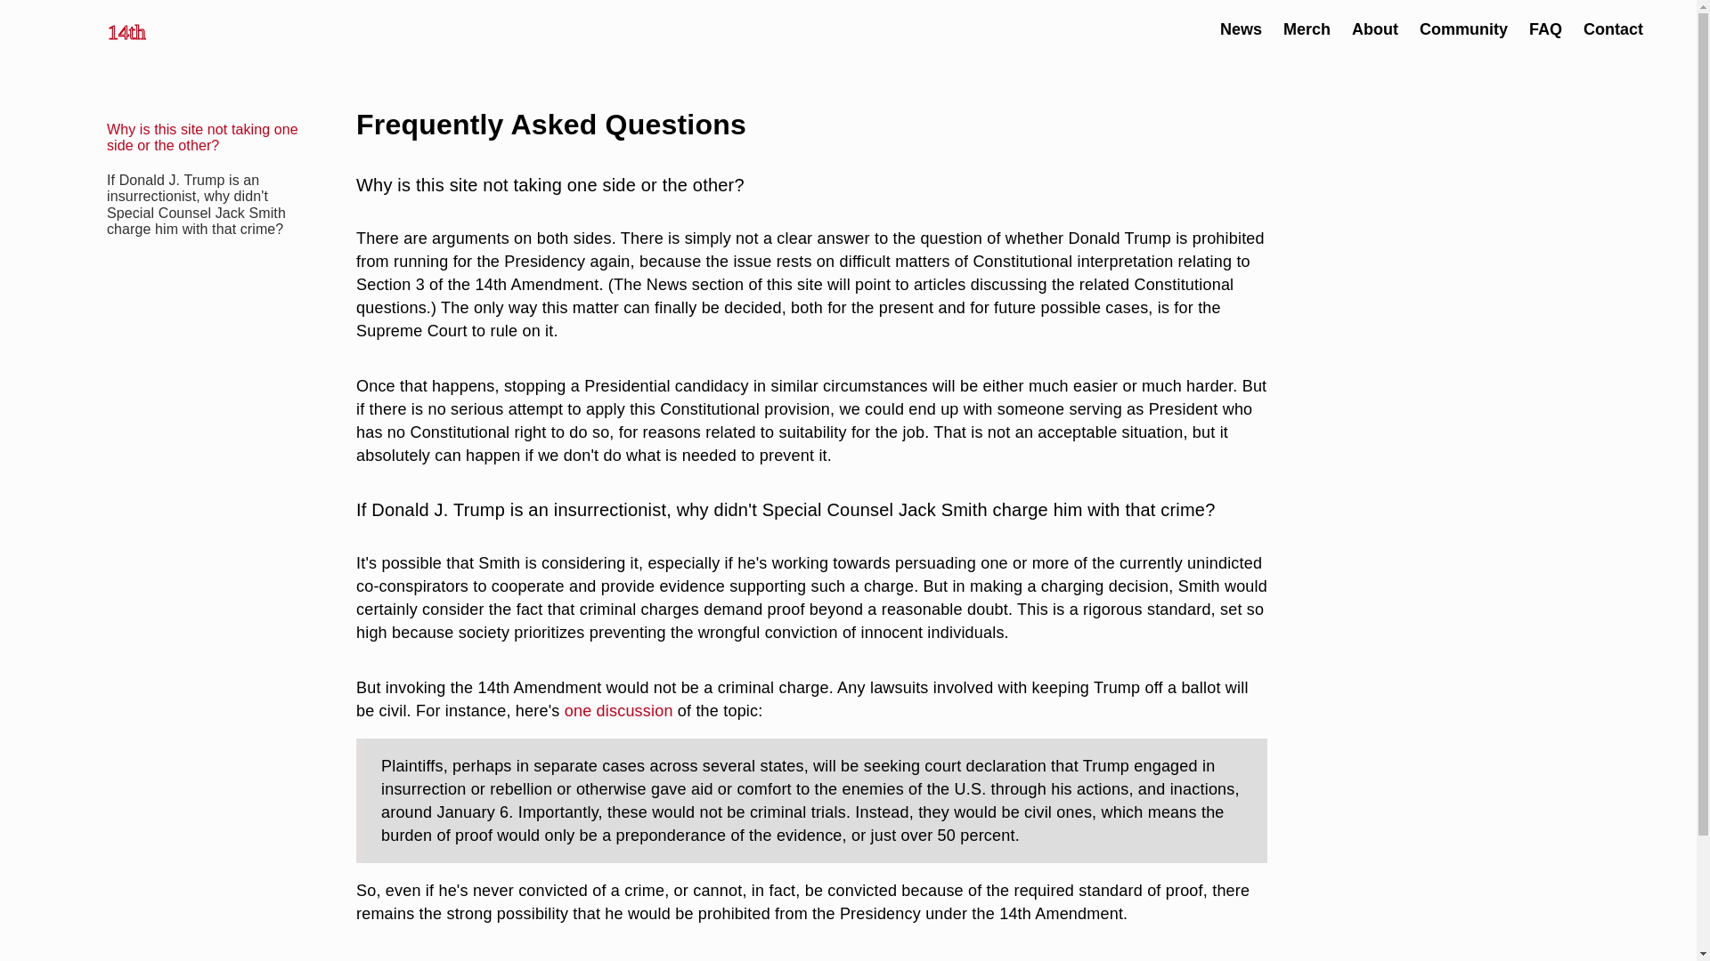  Describe the element at coordinates (1463, 28) in the screenshot. I see `Community` at that location.